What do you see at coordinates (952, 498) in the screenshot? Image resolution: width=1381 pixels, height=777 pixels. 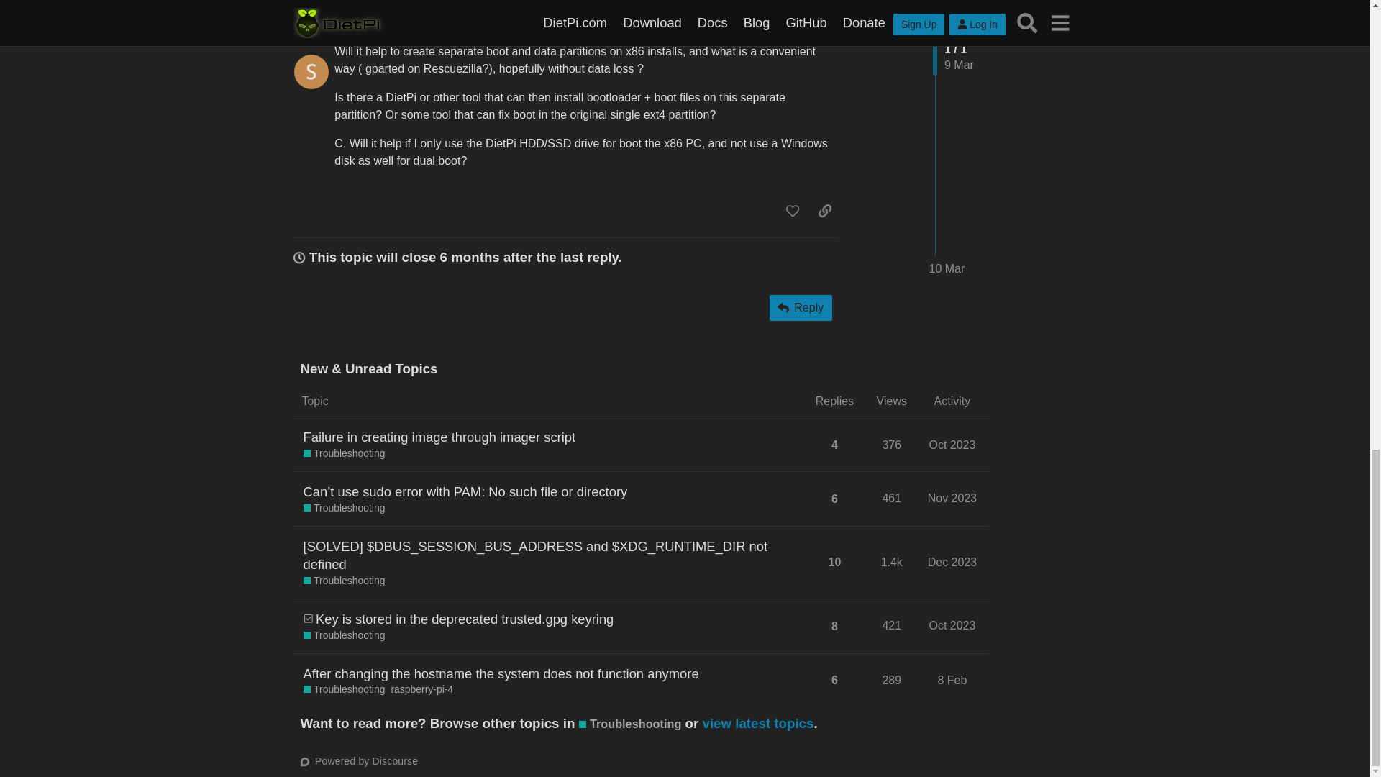 I see `Nov 2023` at bounding box center [952, 498].